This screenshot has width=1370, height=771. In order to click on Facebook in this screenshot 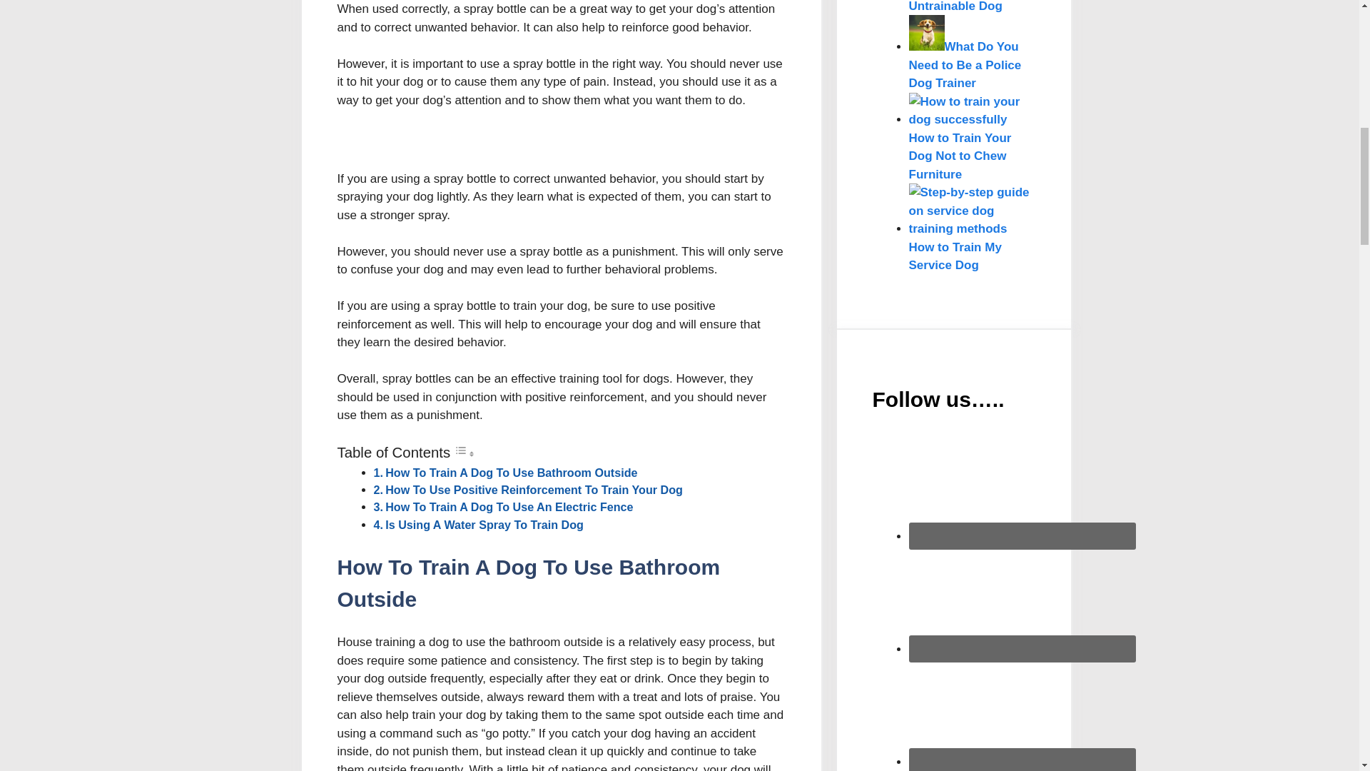, I will do `click(1022, 599)`.